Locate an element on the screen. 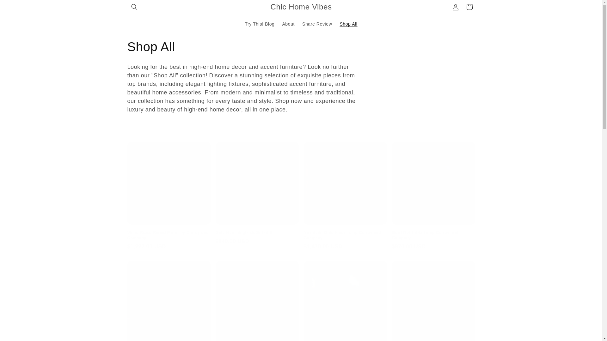  Gold Hummingbirds Set of 3 is located at coordinates (257, 233).